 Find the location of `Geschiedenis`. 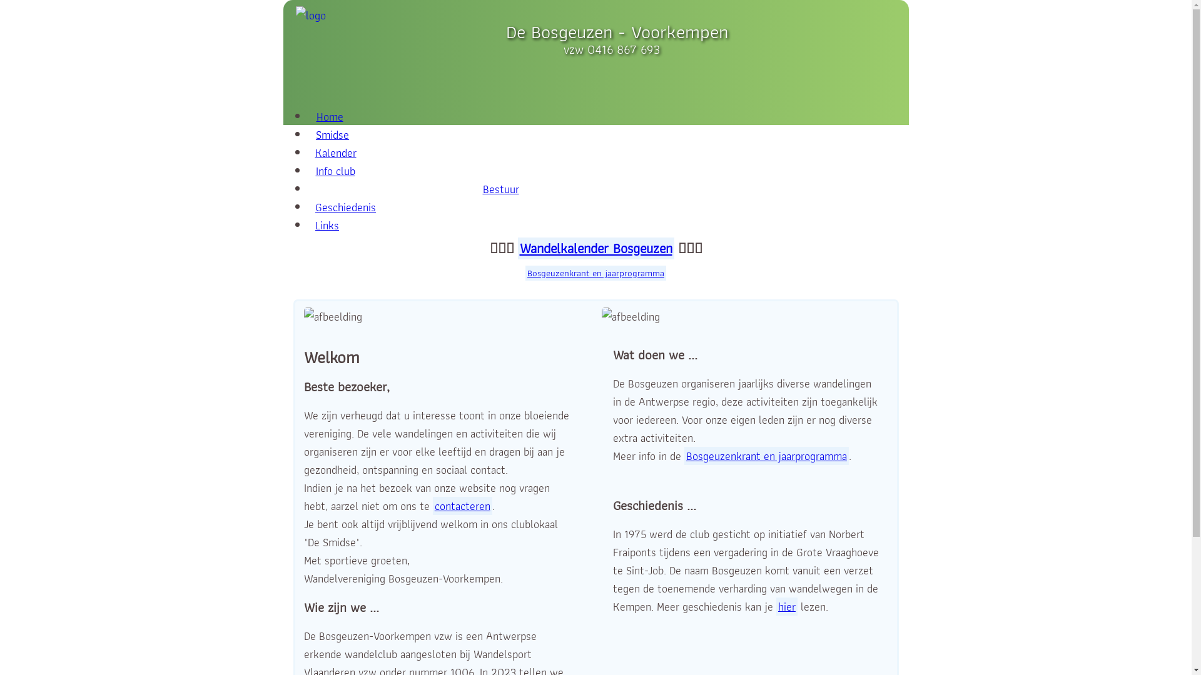

Geschiedenis is located at coordinates (345, 207).